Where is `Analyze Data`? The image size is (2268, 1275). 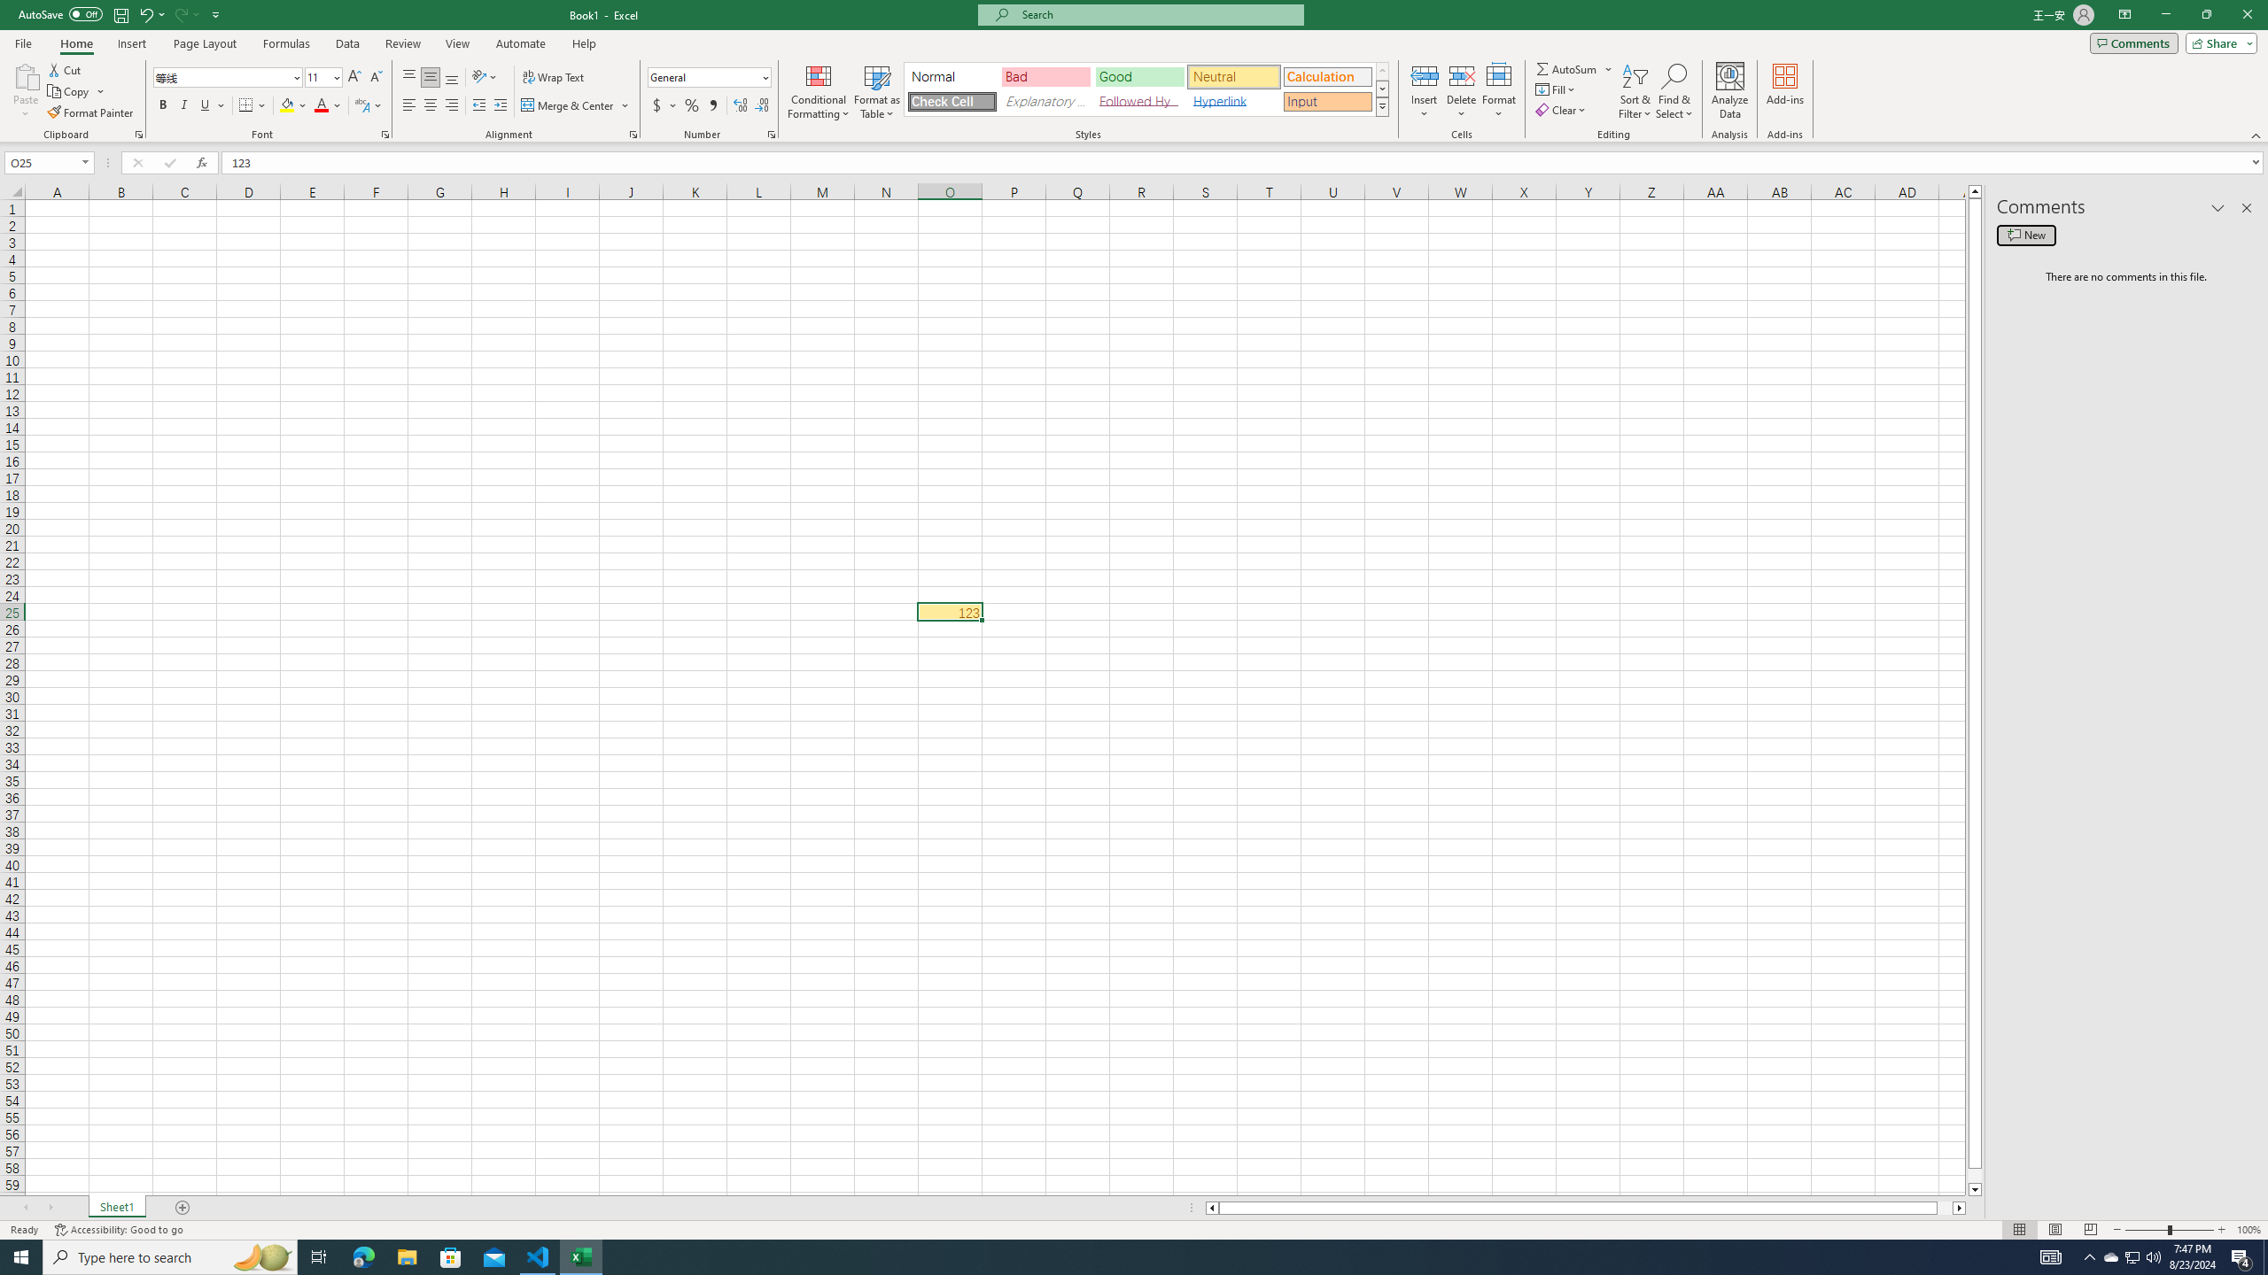
Analyze Data is located at coordinates (1730, 91).